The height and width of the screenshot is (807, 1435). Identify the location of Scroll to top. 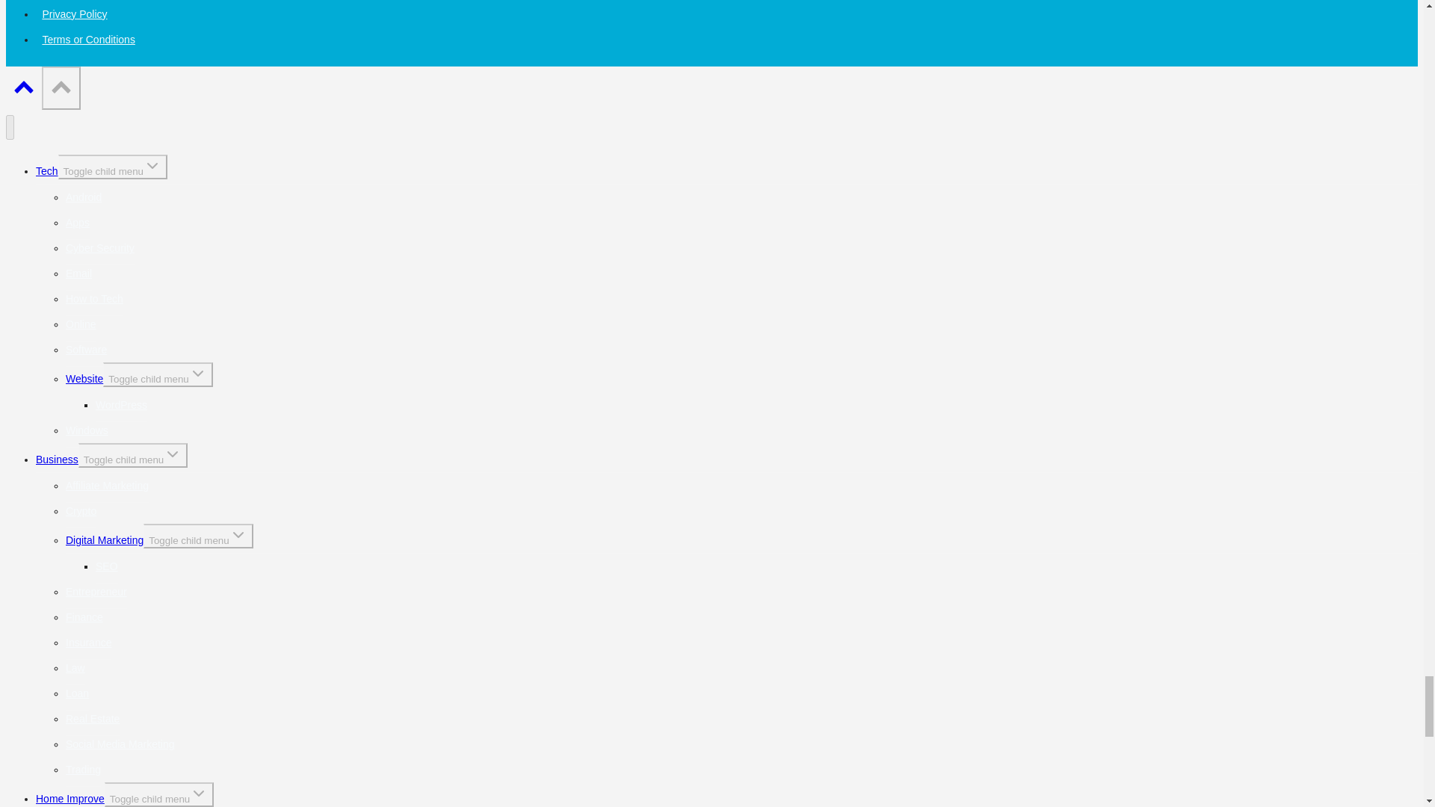
(61, 87).